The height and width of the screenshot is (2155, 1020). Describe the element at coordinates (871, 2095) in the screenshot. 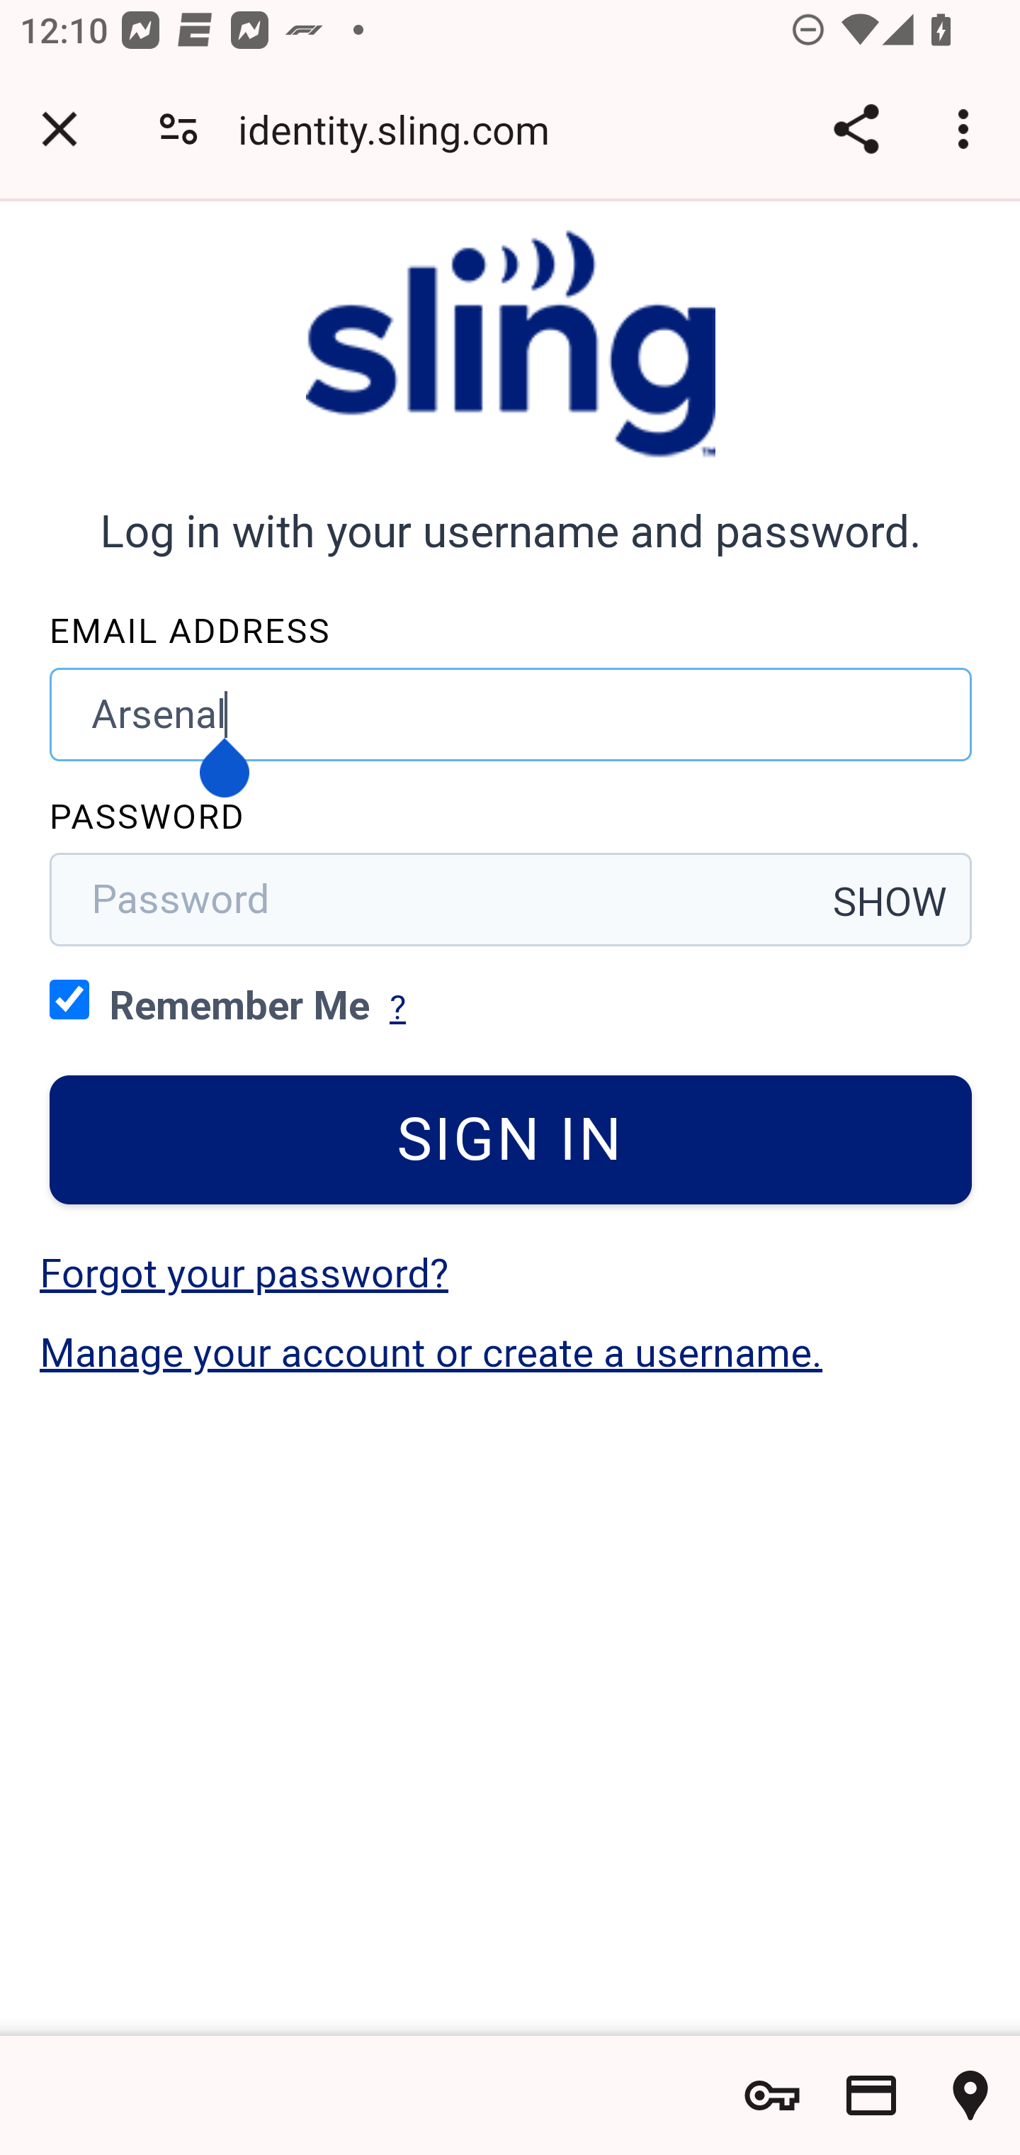

I see `Show saved payment methods` at that location.